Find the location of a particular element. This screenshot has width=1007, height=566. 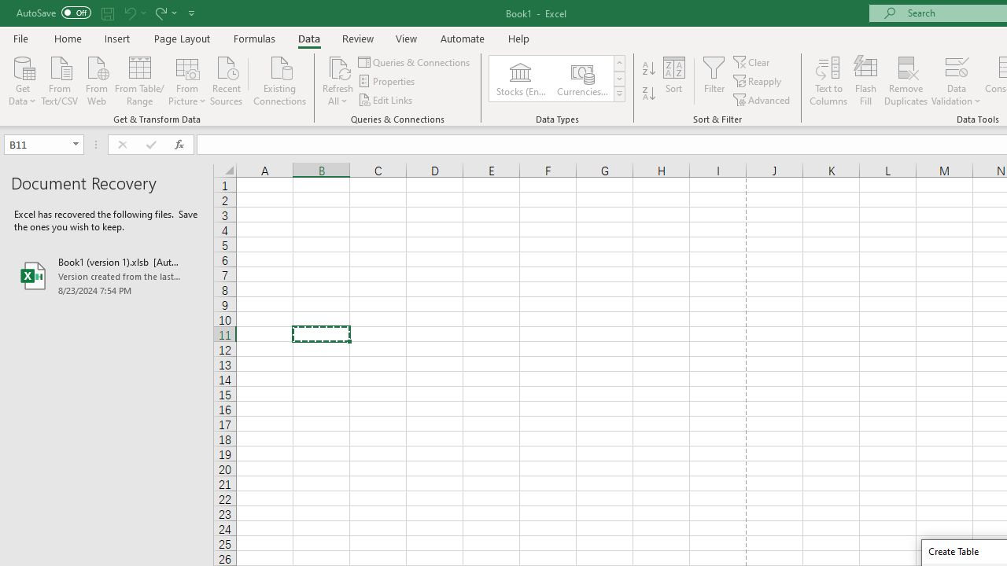

Reapply is located at coordinates (758, 82).